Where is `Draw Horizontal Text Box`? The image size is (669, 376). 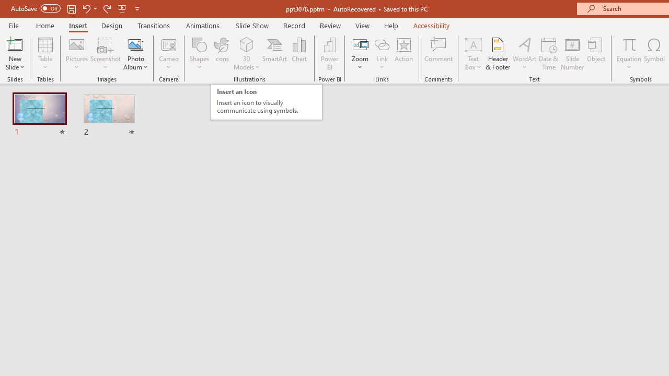
Draw Horizontal Text Box is located at coordinates (473, 44).